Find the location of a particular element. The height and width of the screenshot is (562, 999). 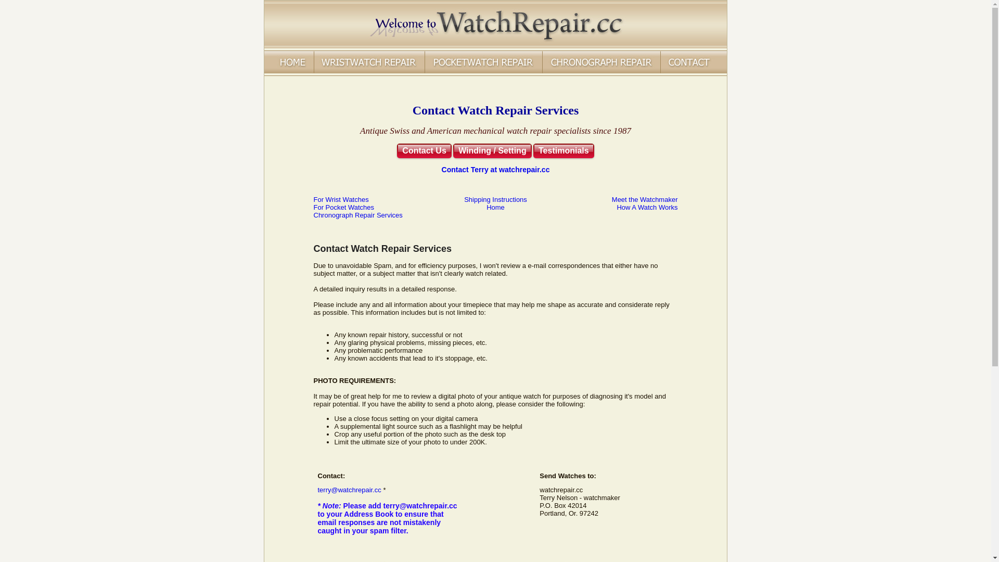

Contact for Antique Watch Repair Services is located at coordinates (694, 63).